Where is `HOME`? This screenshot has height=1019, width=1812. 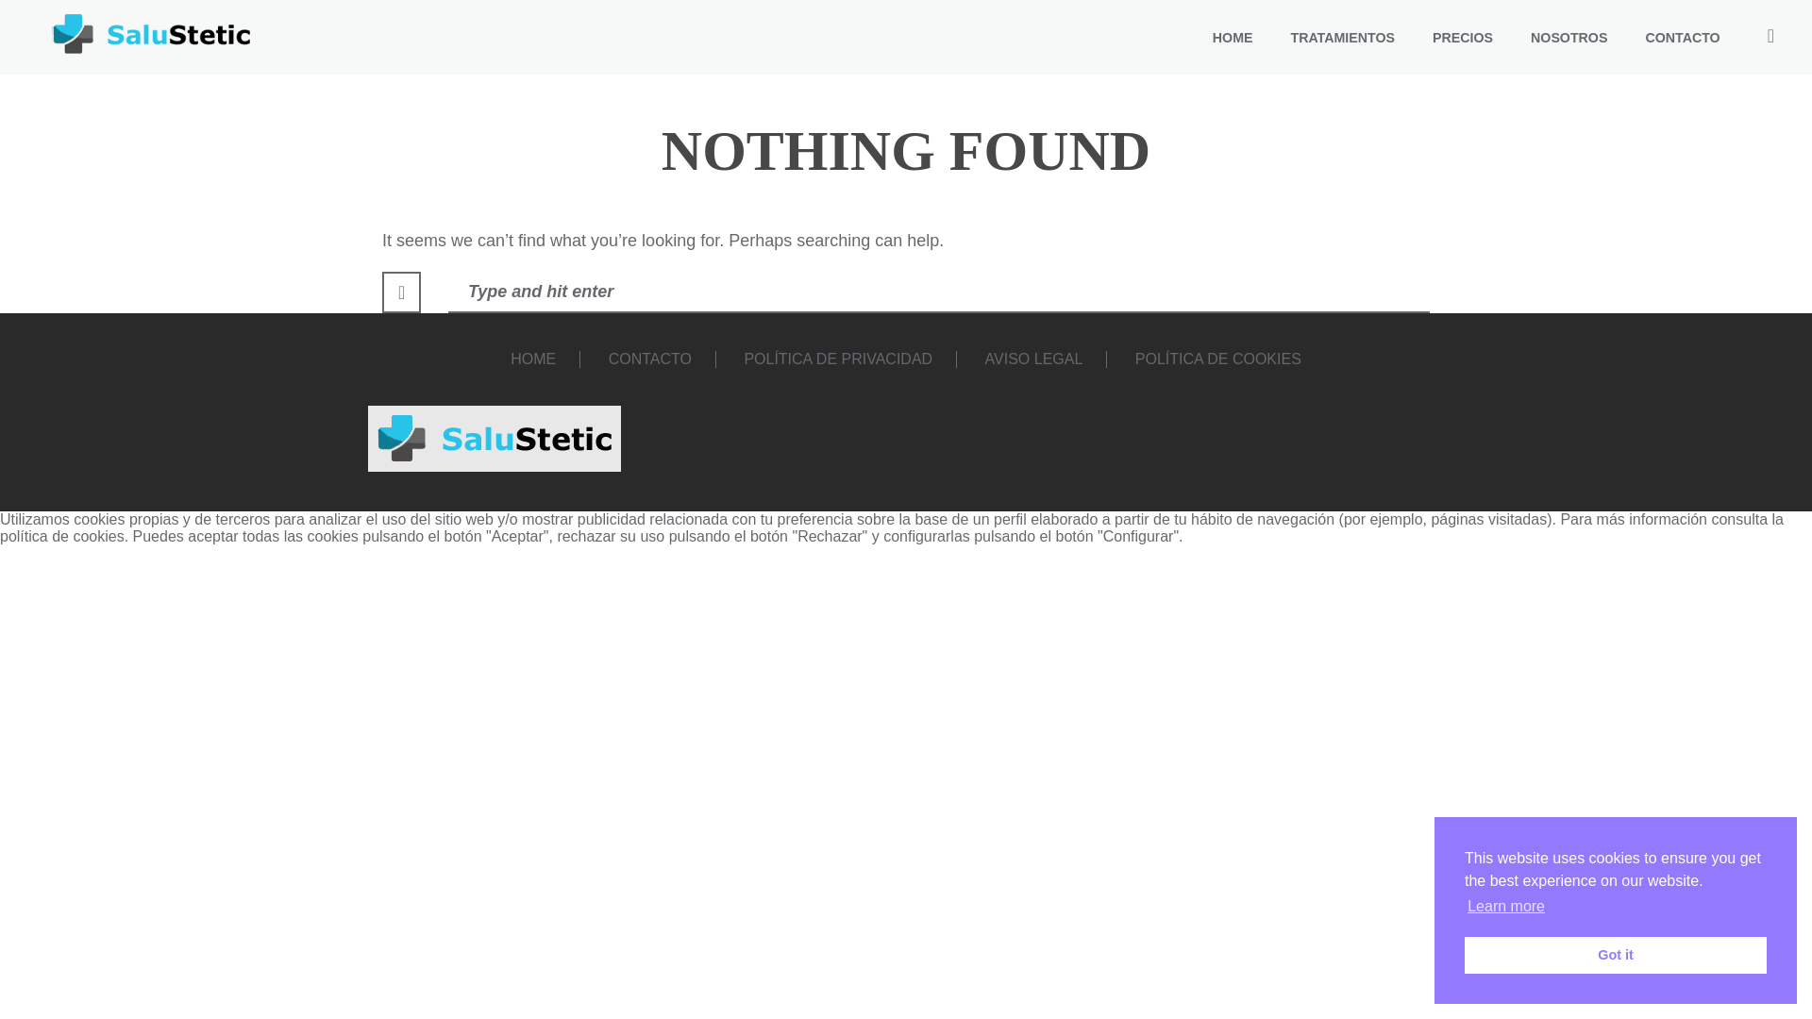 HOME is located at coordinates (1233, 38).